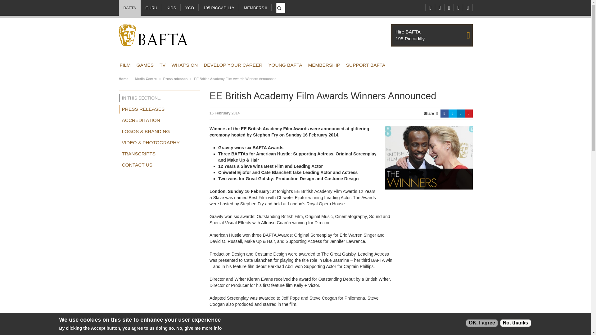 The height and width of the screenshot is (335, 596). I want to click on MEMBERSHIP, so click(233, 65).